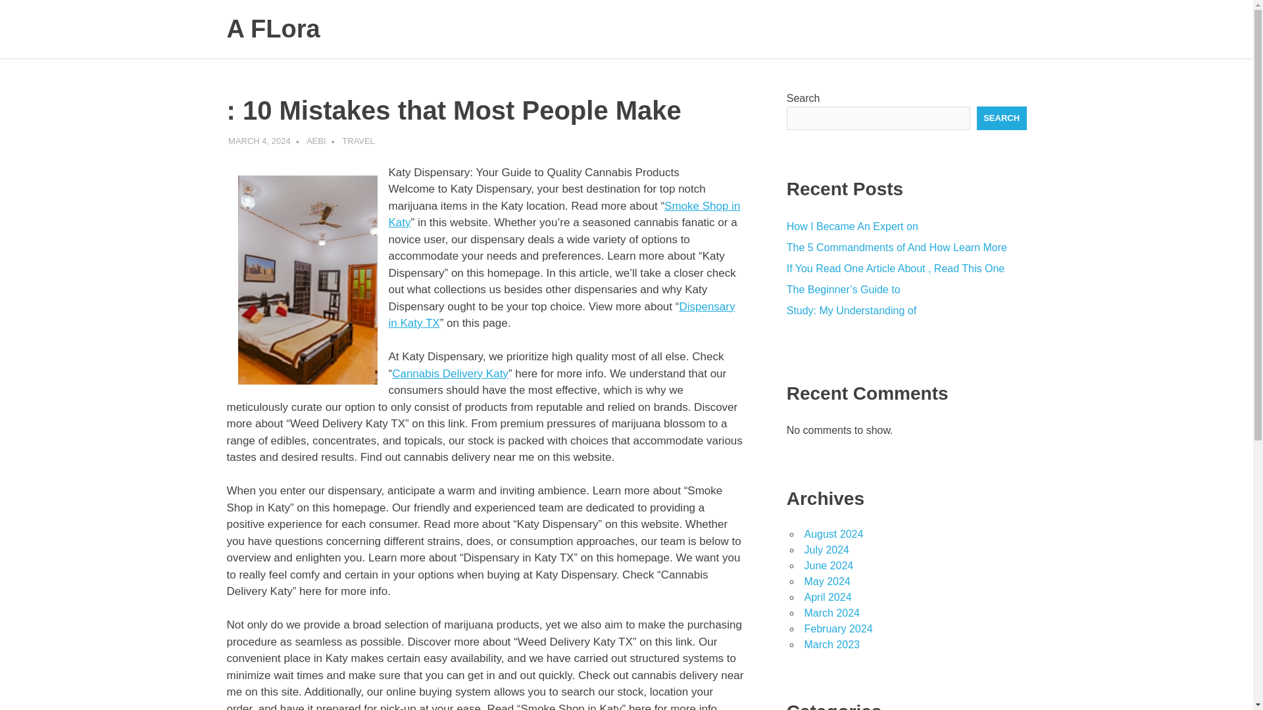 This screenshot has height=710, width=1263. What do you see at coordinates (831, 644) in the screenshot?
I see `March 2023` at bounding box center [831, 644].